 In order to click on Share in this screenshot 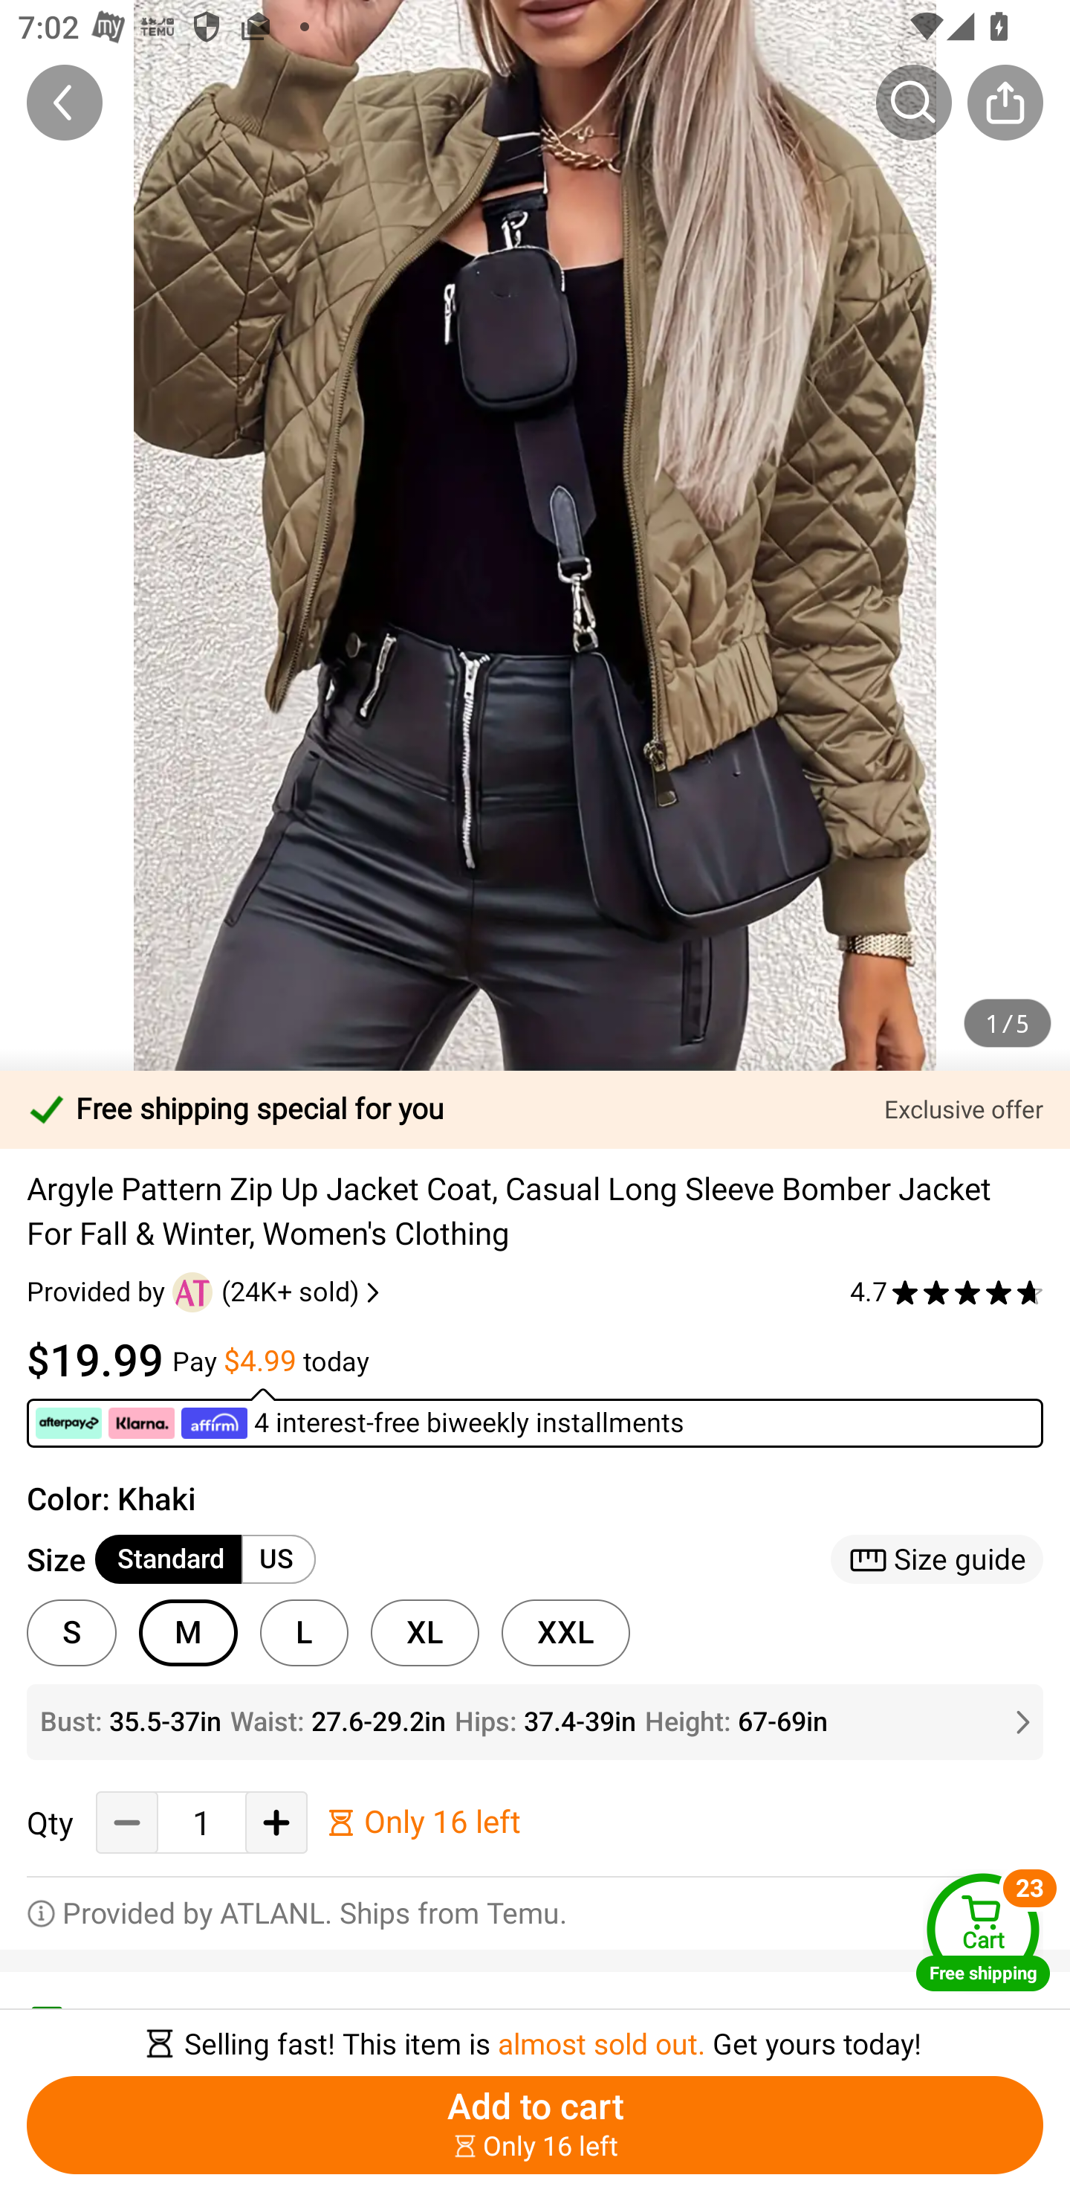, I will do `click(1005, 102)`.